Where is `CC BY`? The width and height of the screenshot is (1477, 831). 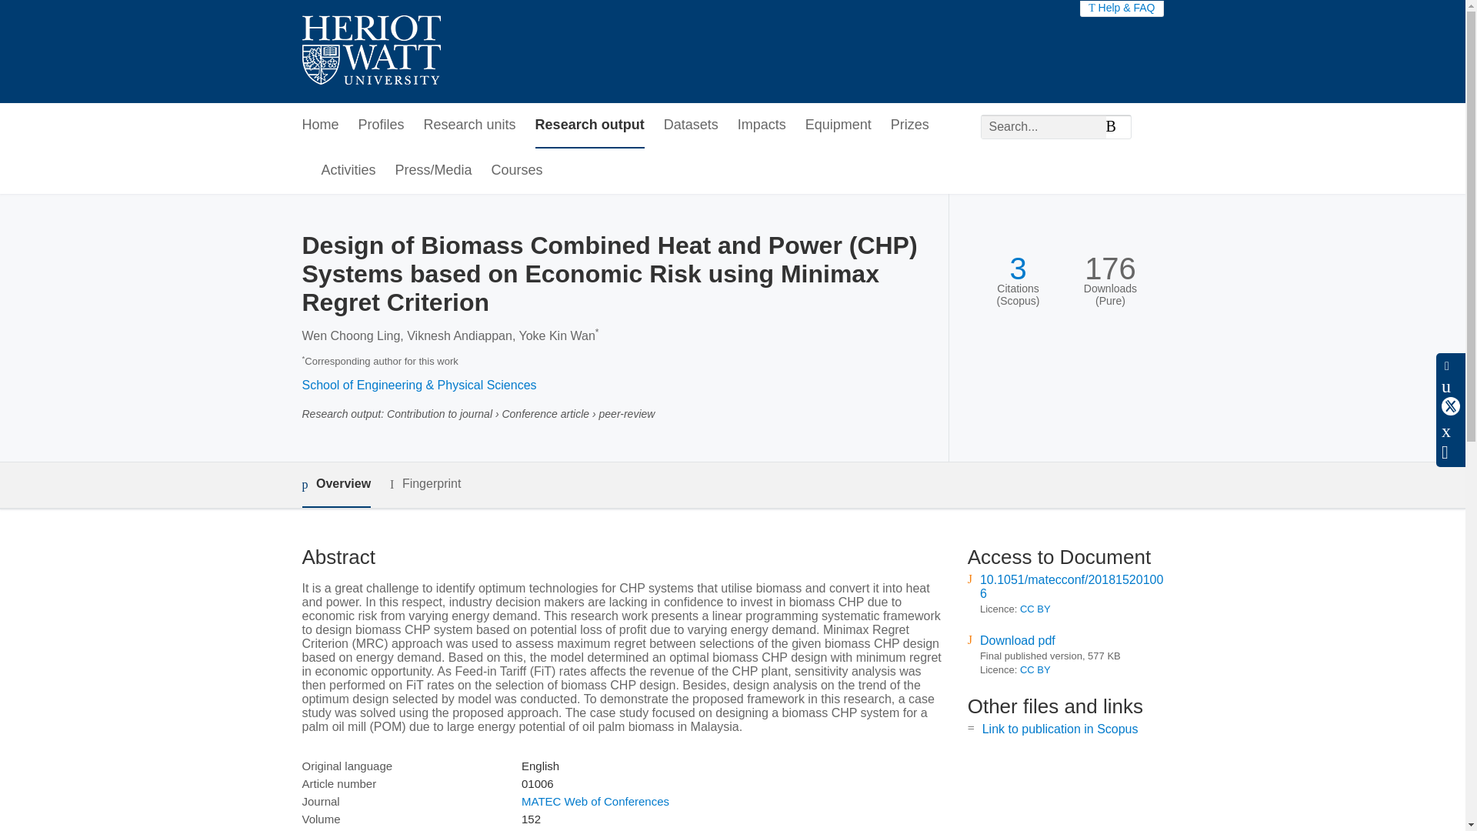 CC BY is located at coordinates (1035, 609).